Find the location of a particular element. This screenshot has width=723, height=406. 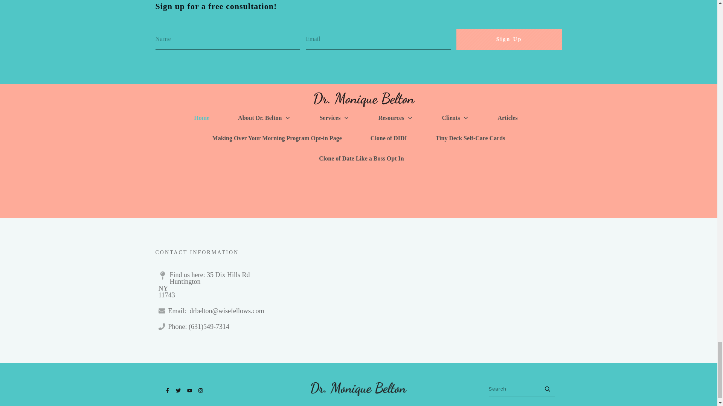

Sign Up is located at coordinates (509, 39).